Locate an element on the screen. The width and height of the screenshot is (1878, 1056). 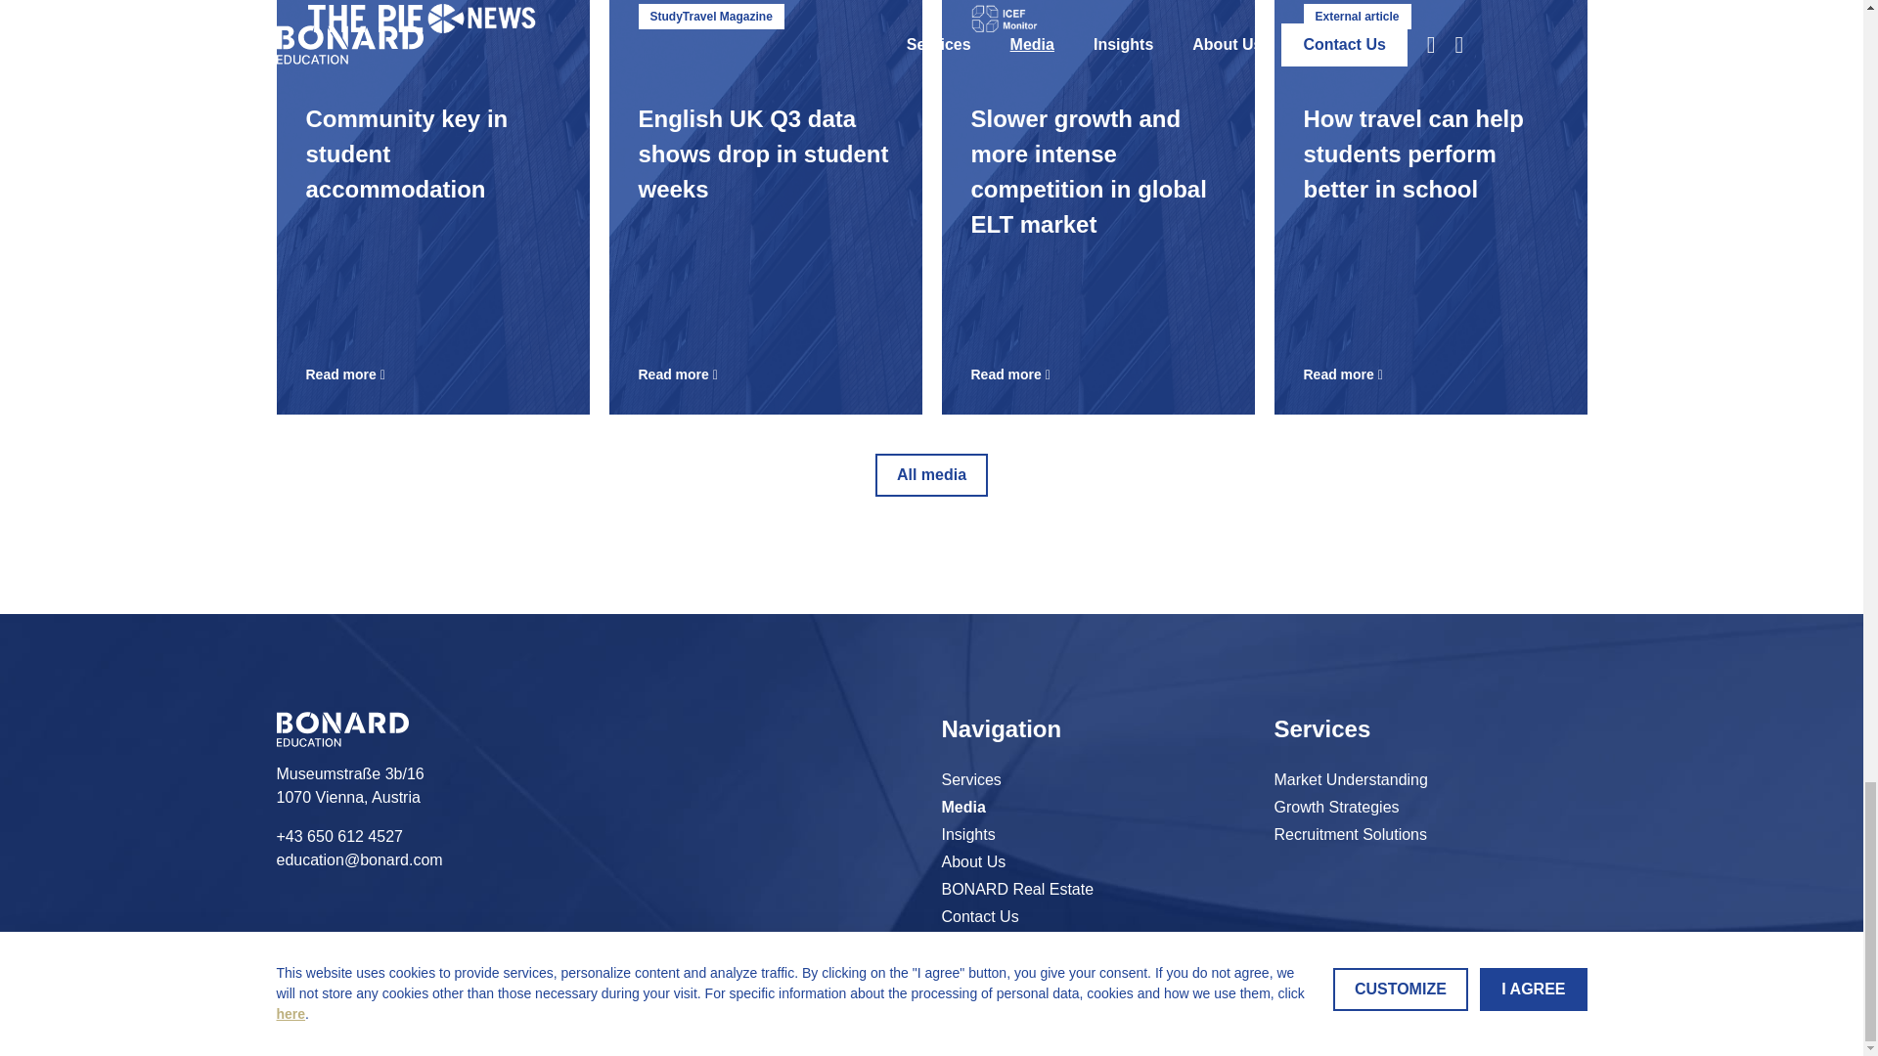
Insights is located at coordinates (978, 917).